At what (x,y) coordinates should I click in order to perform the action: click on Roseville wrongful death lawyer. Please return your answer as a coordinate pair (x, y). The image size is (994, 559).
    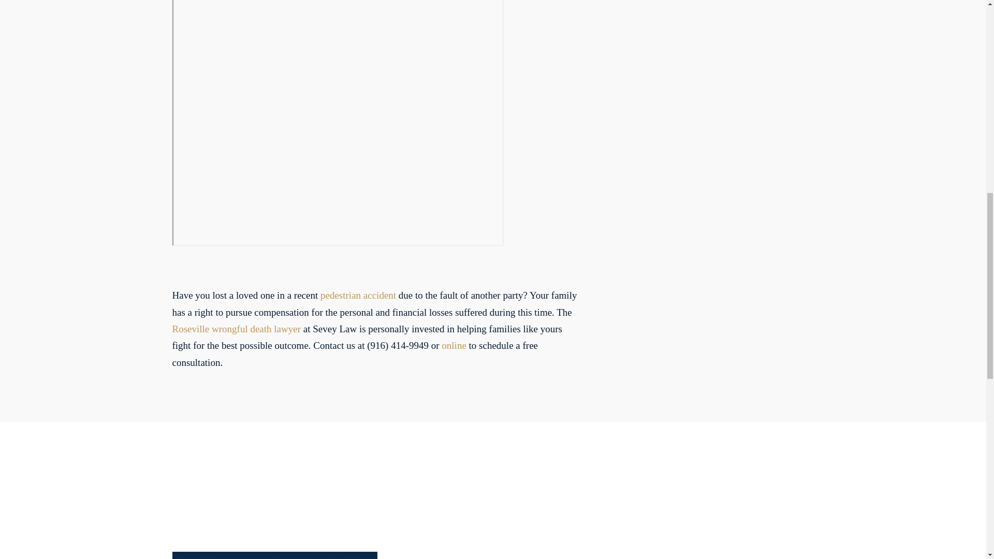
    Looking at the image, I should click on (236, 329).